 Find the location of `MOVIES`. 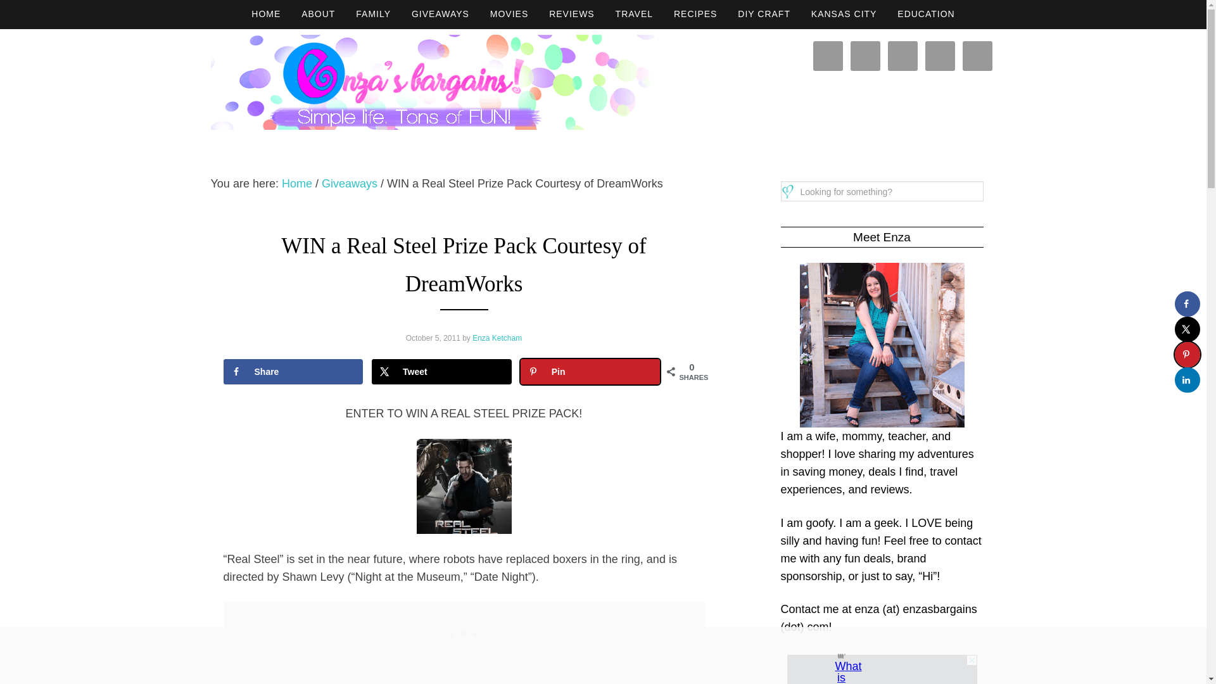

MOVIES is located at coordinates (509, 15).